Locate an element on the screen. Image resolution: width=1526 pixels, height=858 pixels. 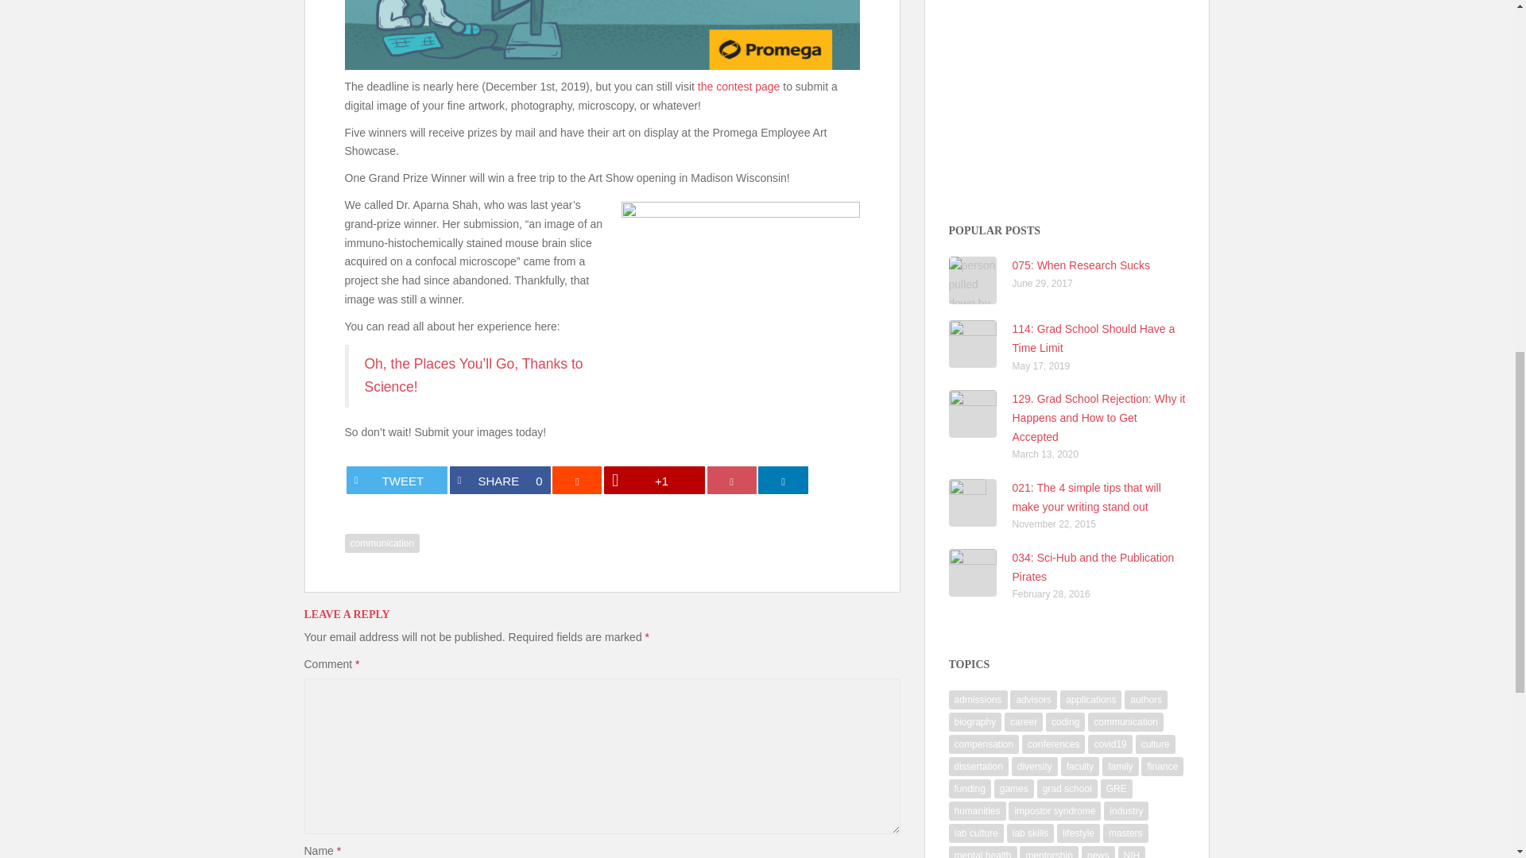
TWEET is located at coordinates (738, 86).